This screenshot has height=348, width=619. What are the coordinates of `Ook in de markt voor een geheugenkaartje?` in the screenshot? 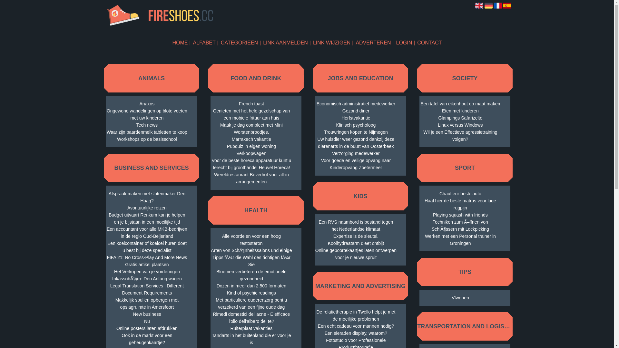 It's located at (147, 339).